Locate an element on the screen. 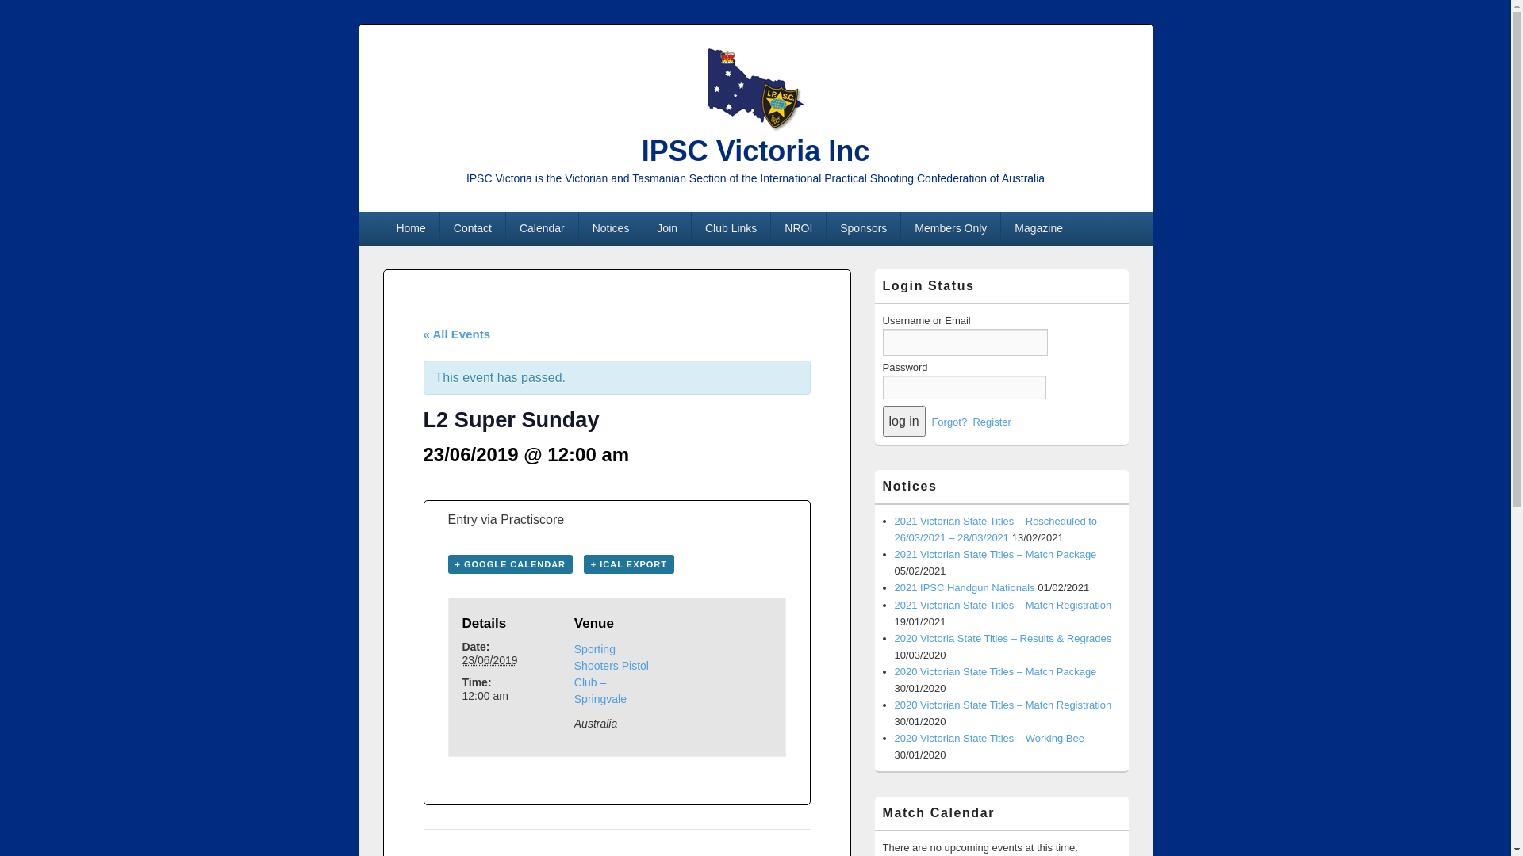 This screenshot has width=1523, height=856. log in is located at coordinates (903, 422).